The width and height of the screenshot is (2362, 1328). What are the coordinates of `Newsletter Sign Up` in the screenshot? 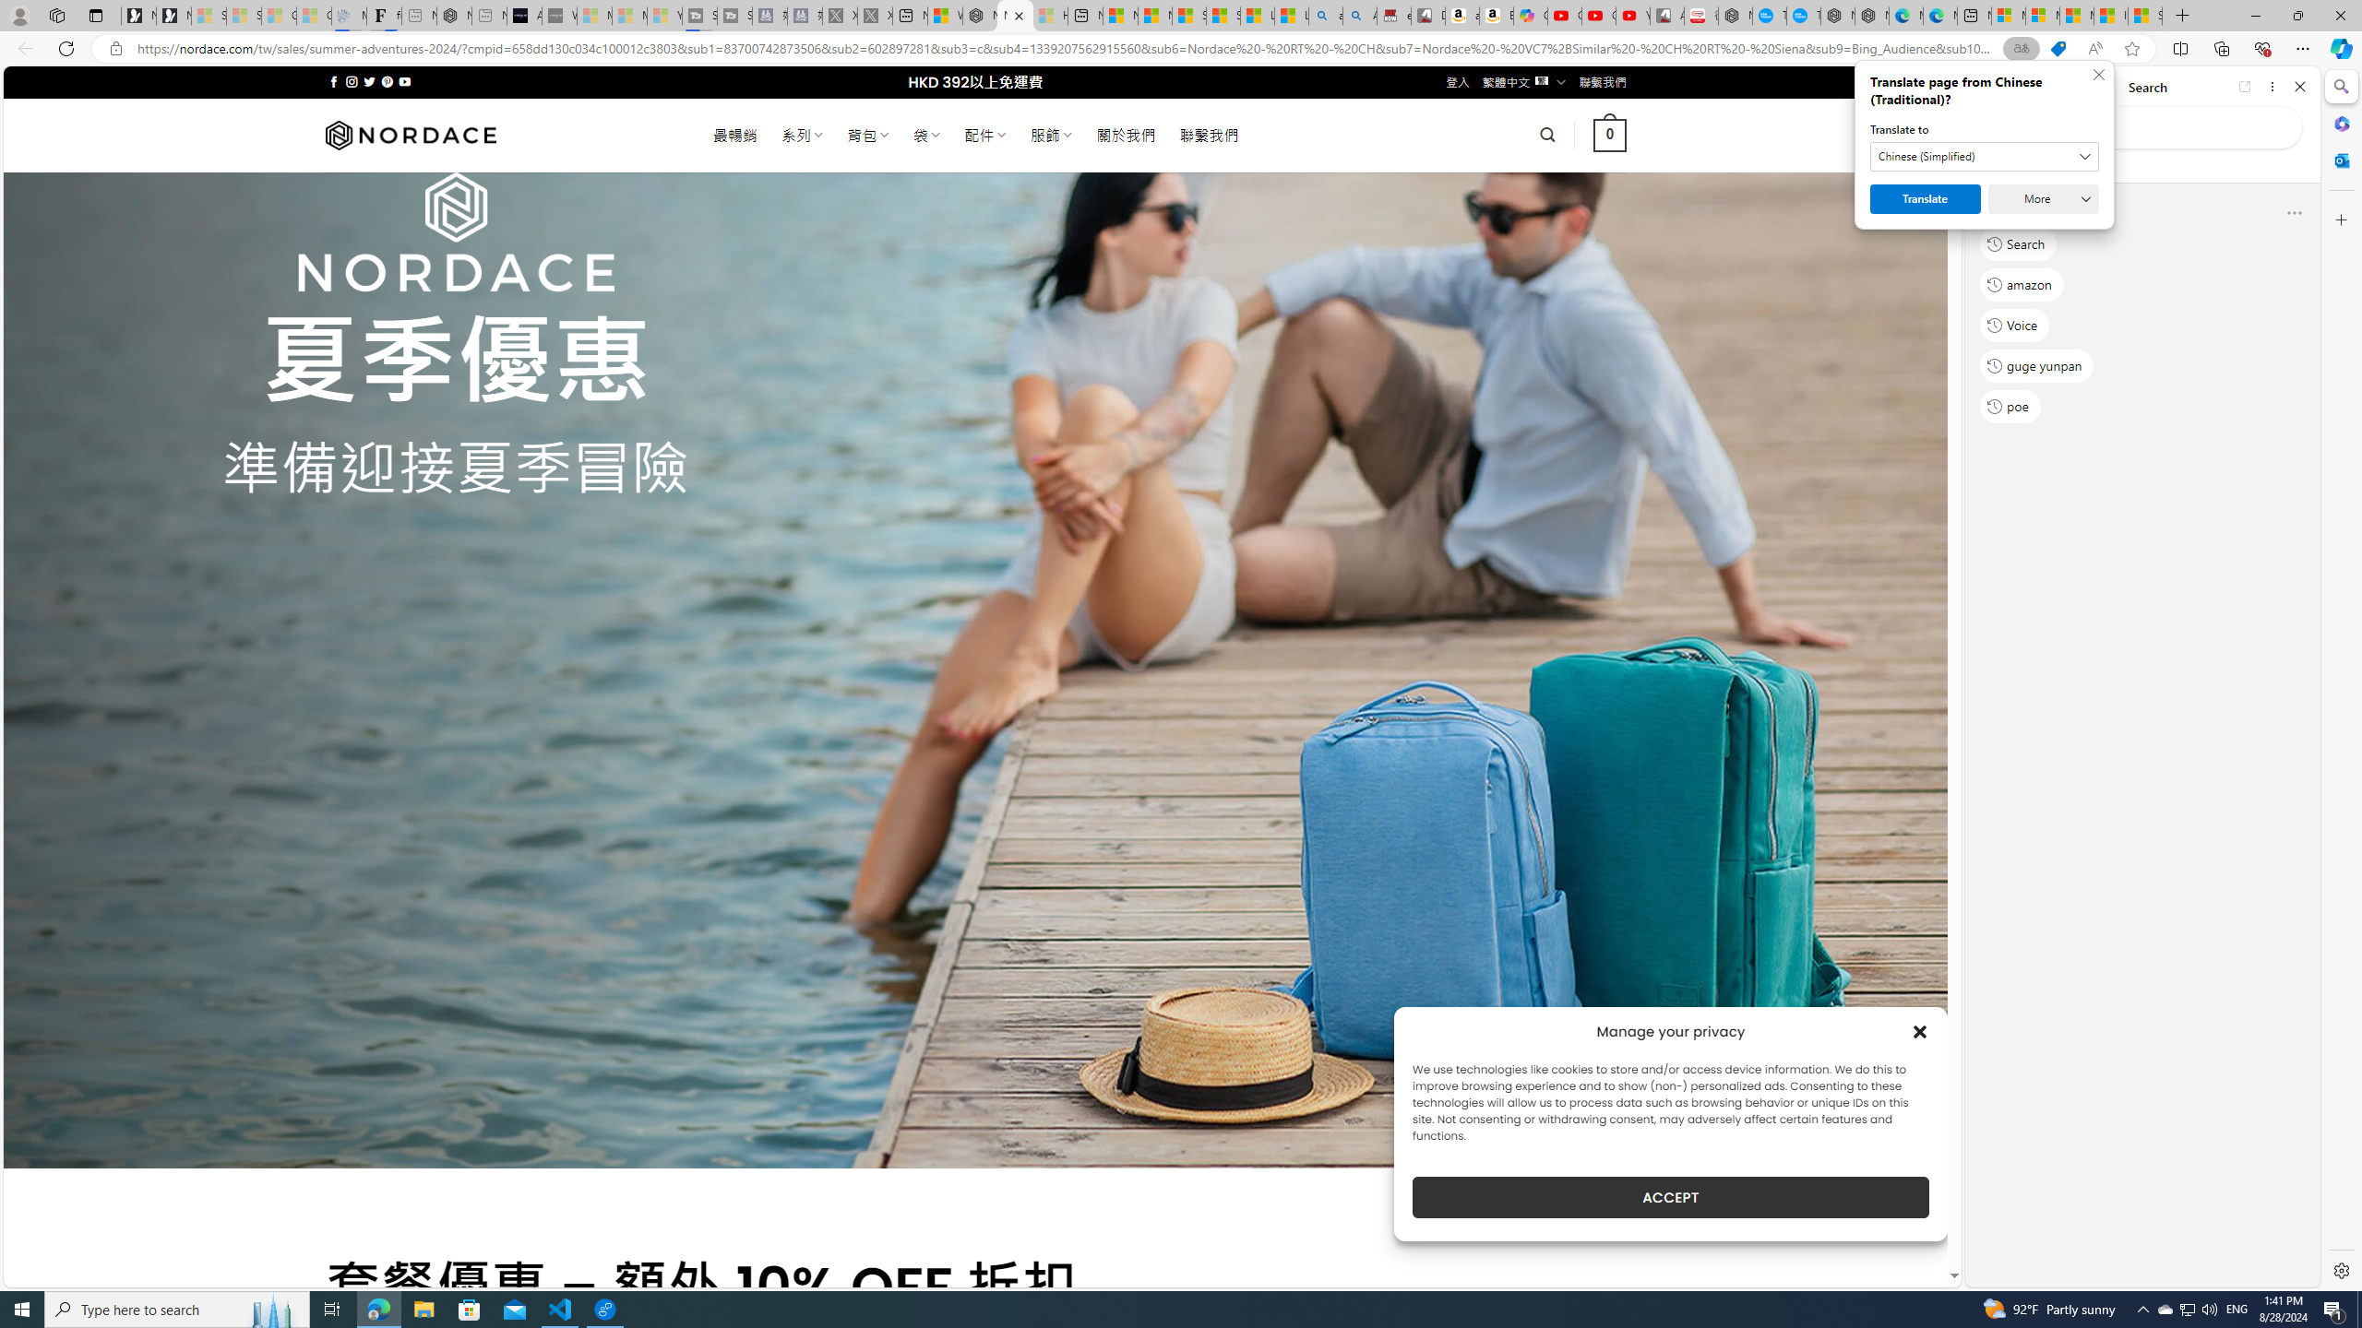 It's located at (173, 16).